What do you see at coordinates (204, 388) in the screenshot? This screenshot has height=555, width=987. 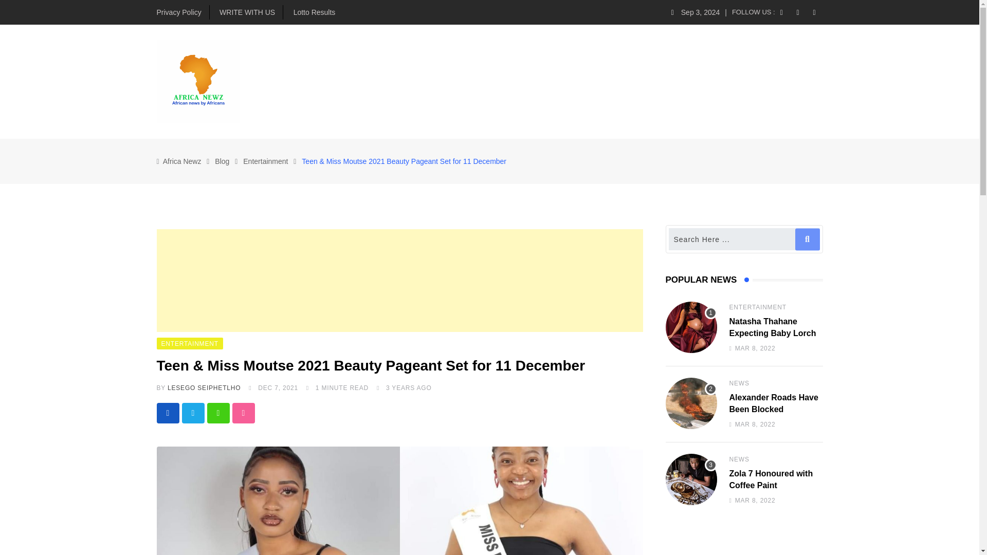 I see `Posts by Lesego Seiphetlho` at bounding box center [204, 388].